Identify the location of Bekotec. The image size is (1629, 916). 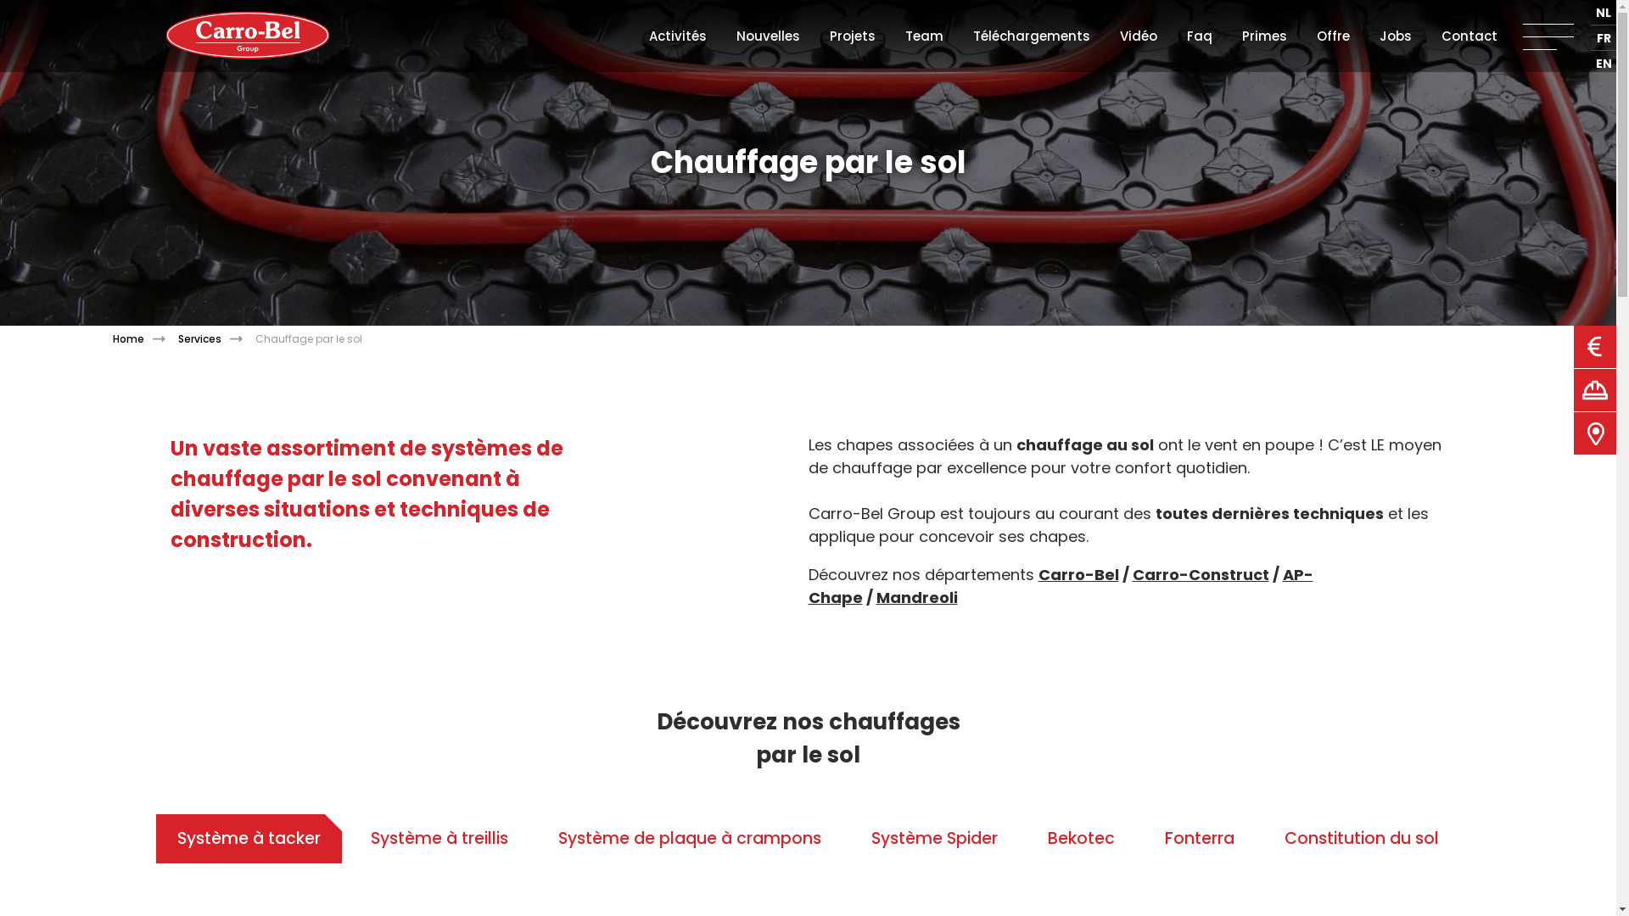
(1081, 838).